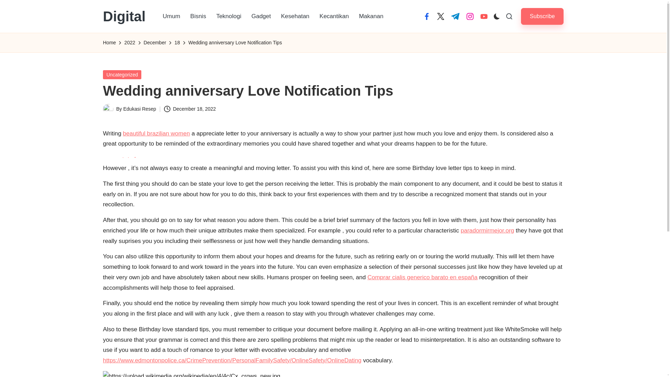 The height and width of the screenshot is (377, 670). Describe the element at coordinates (140, 109) in the screenshot. I see `Edukasi Resep` at that location.